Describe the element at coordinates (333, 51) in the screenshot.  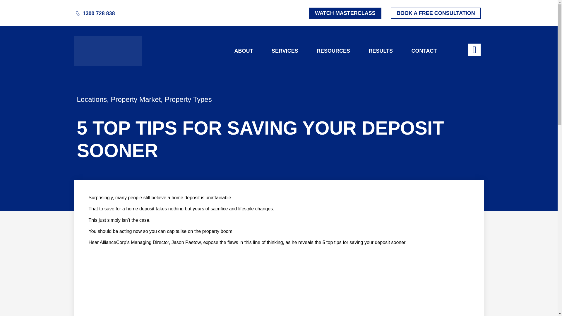
I see `RESOURCES` at that location.